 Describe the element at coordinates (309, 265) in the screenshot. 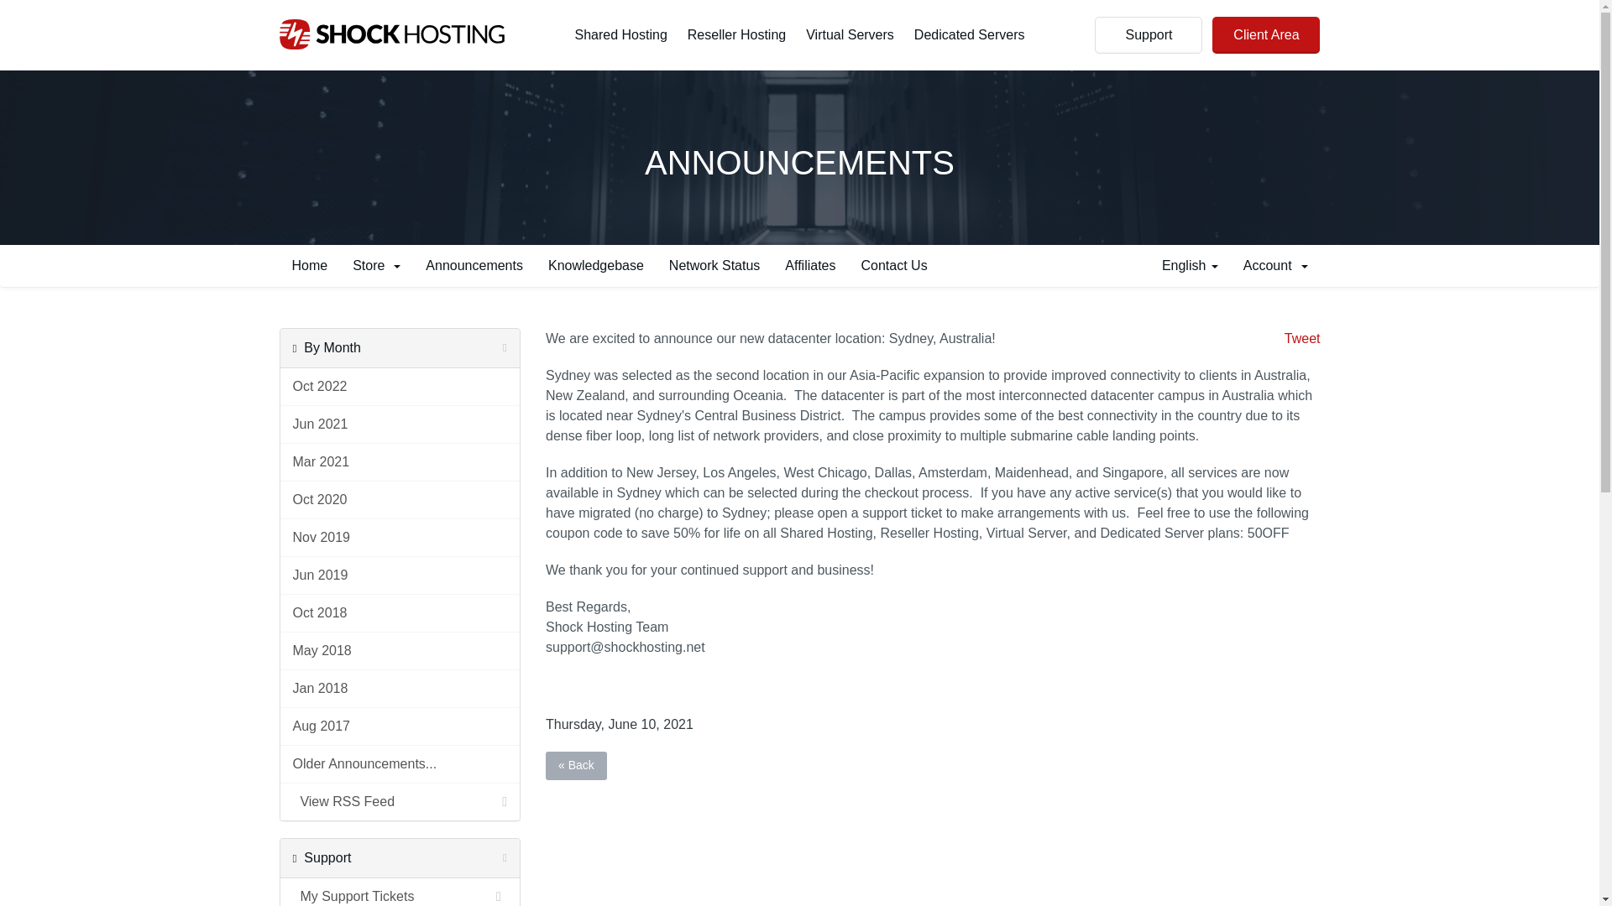

I see `Home` at that location.